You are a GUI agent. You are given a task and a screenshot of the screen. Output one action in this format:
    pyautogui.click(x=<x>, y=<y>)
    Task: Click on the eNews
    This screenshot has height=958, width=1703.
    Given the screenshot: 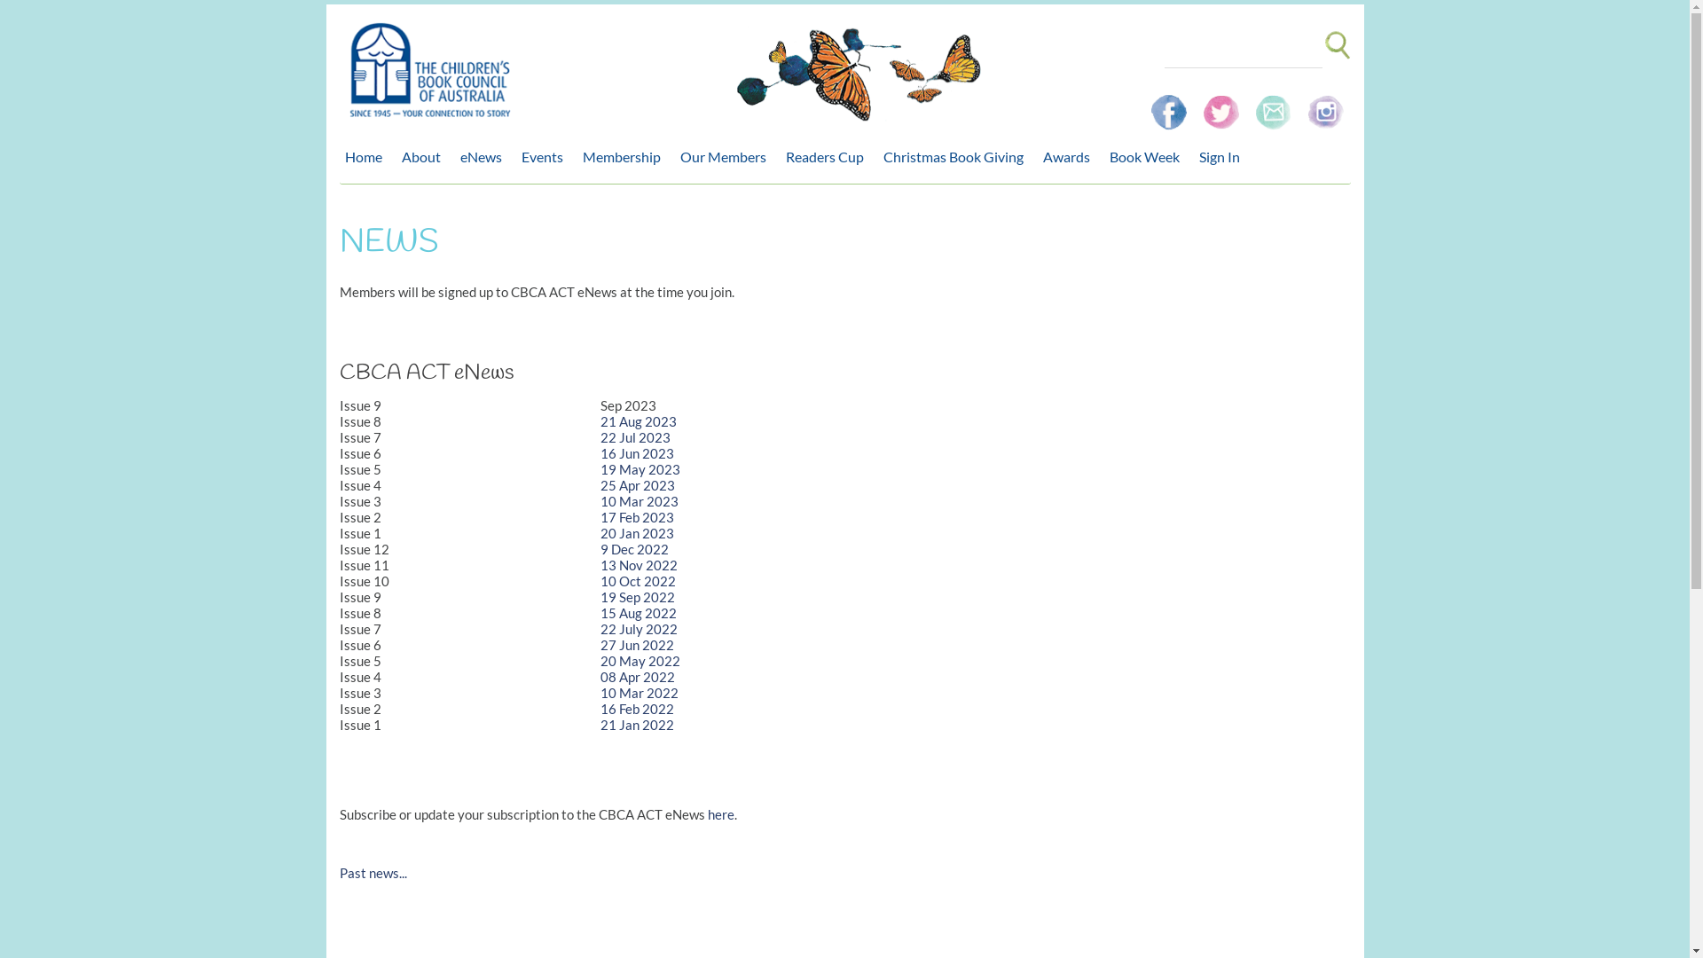 What is the action you would take?
    pyautogui.click(x=484, y=157)
    